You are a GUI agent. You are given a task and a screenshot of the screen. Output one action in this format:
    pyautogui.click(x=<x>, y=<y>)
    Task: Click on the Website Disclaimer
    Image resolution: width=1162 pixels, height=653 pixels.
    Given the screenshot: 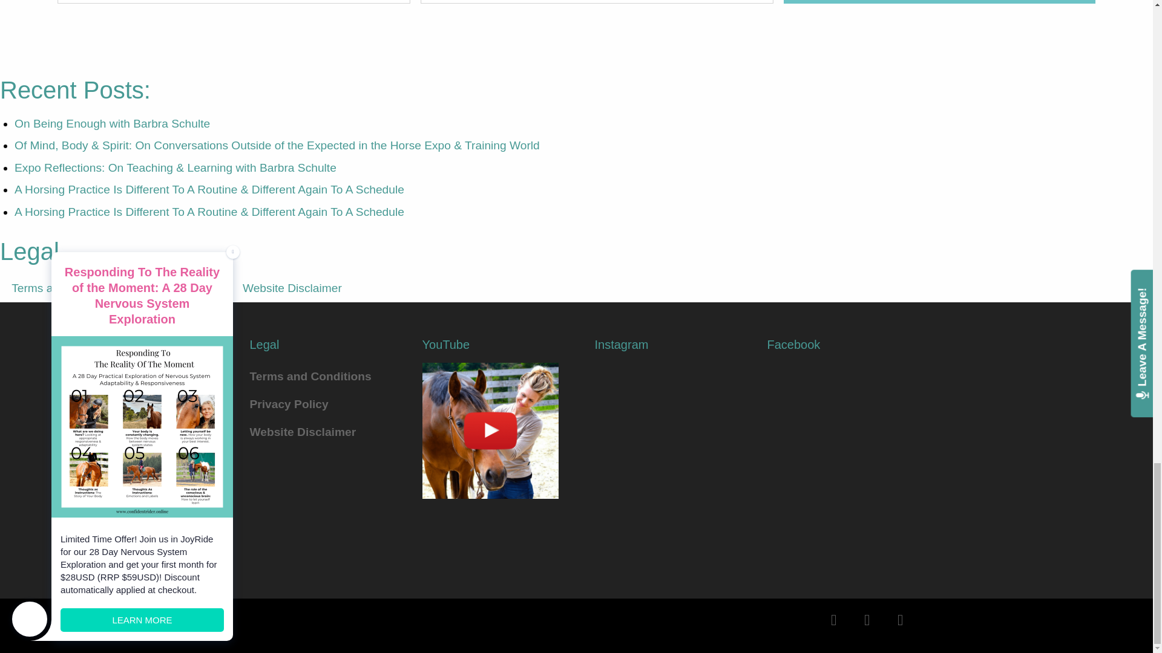 What is the action you would take?
    pyautogui.click(x=292, y=288)
    